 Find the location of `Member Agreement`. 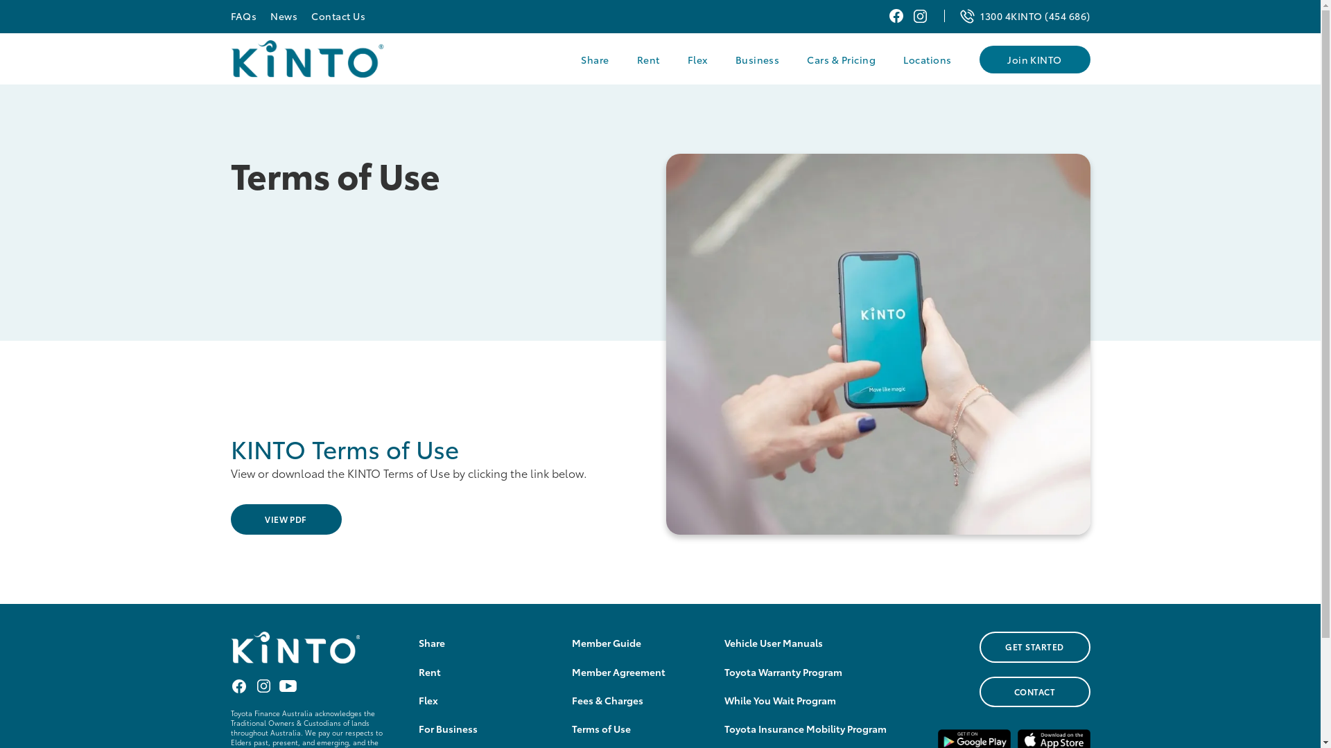

Member Agreement is located at coordinates (618, 672).